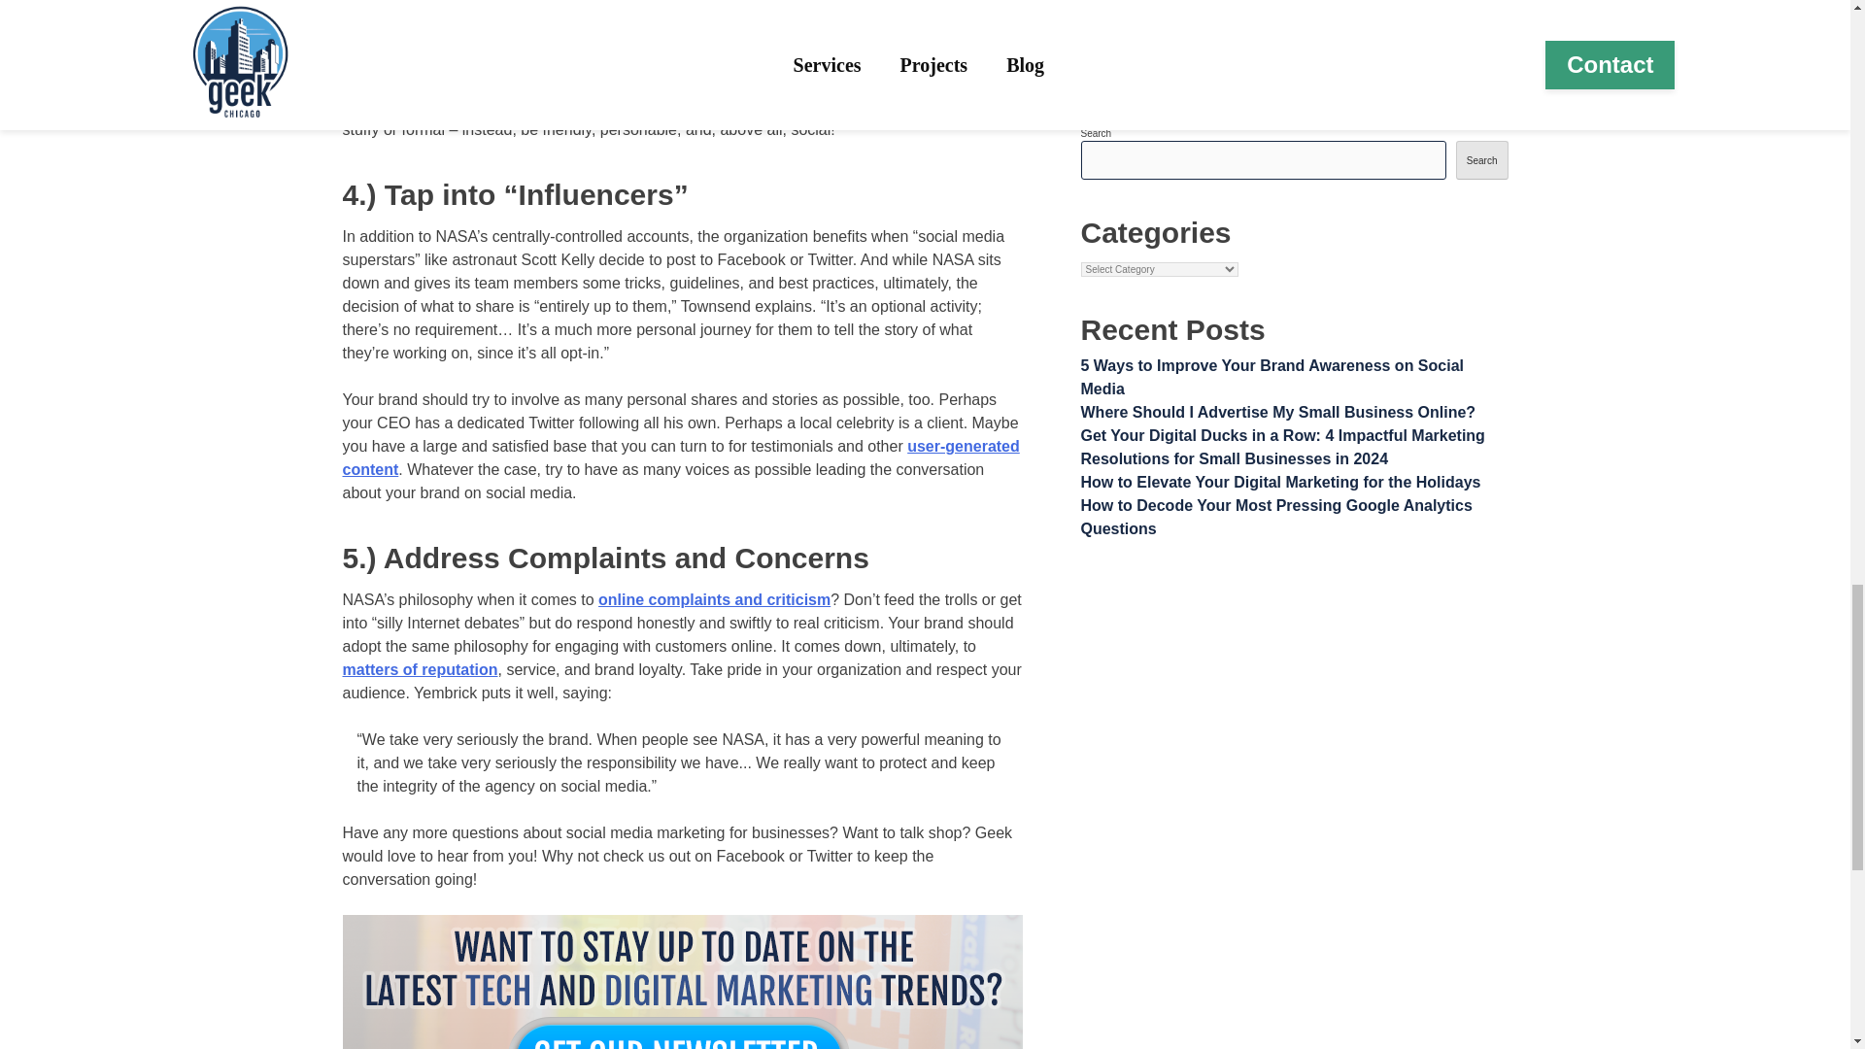 Image resolution: width=1865 pixels, height=1049 pixels. What do you see at coordinates (595, 106) in the screenshot?
I see `make sure you have a distinct voice all your own` at bounding box center [595, 106].